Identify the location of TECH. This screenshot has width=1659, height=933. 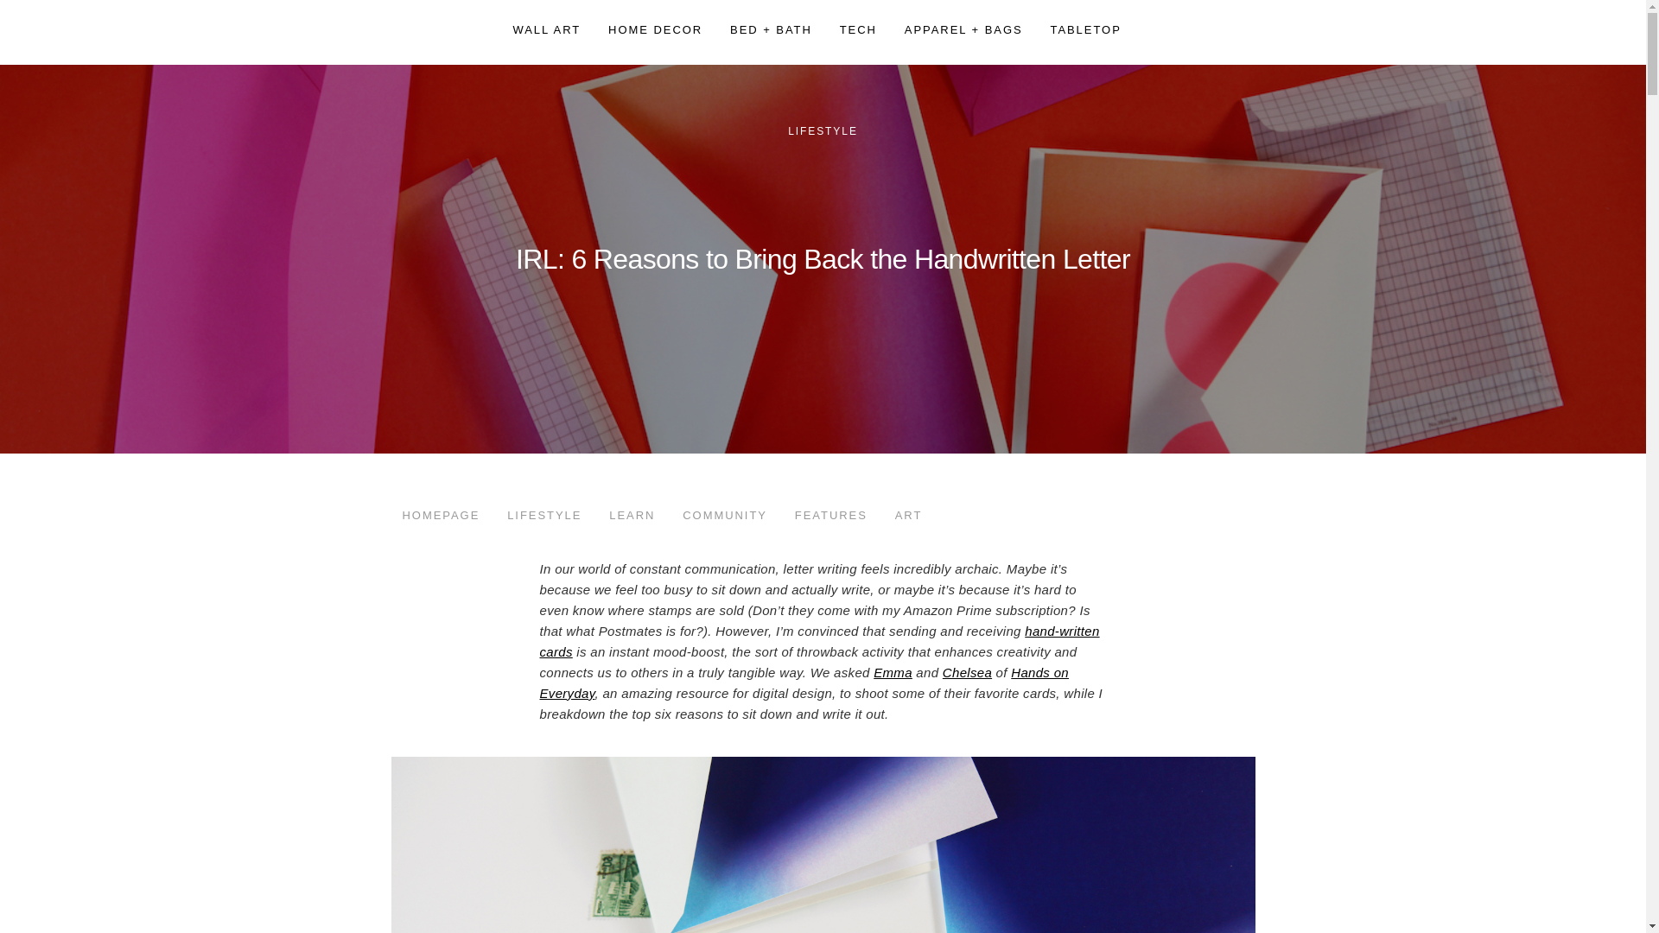
(858, 29).